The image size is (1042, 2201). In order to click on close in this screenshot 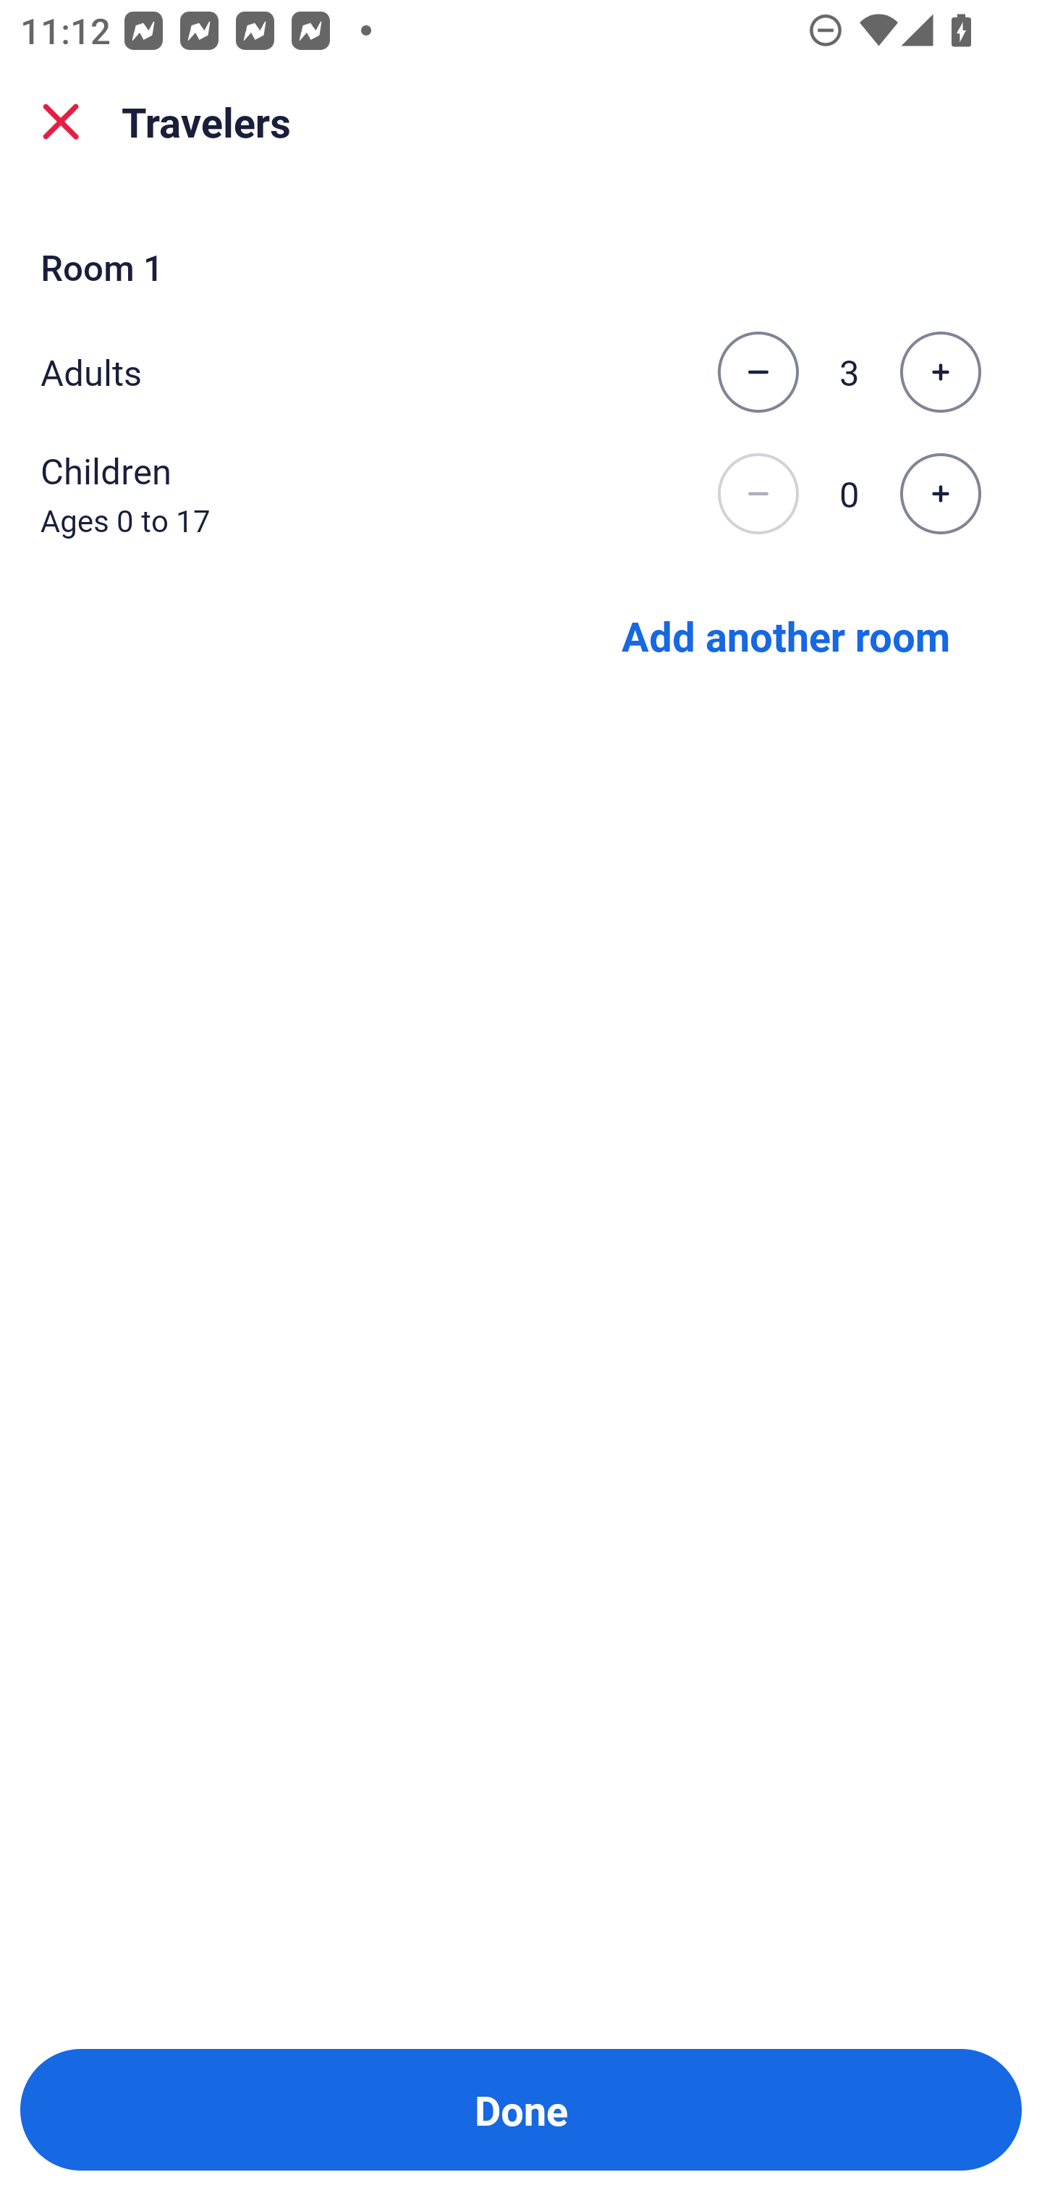, I will do `click(61, 122)`.